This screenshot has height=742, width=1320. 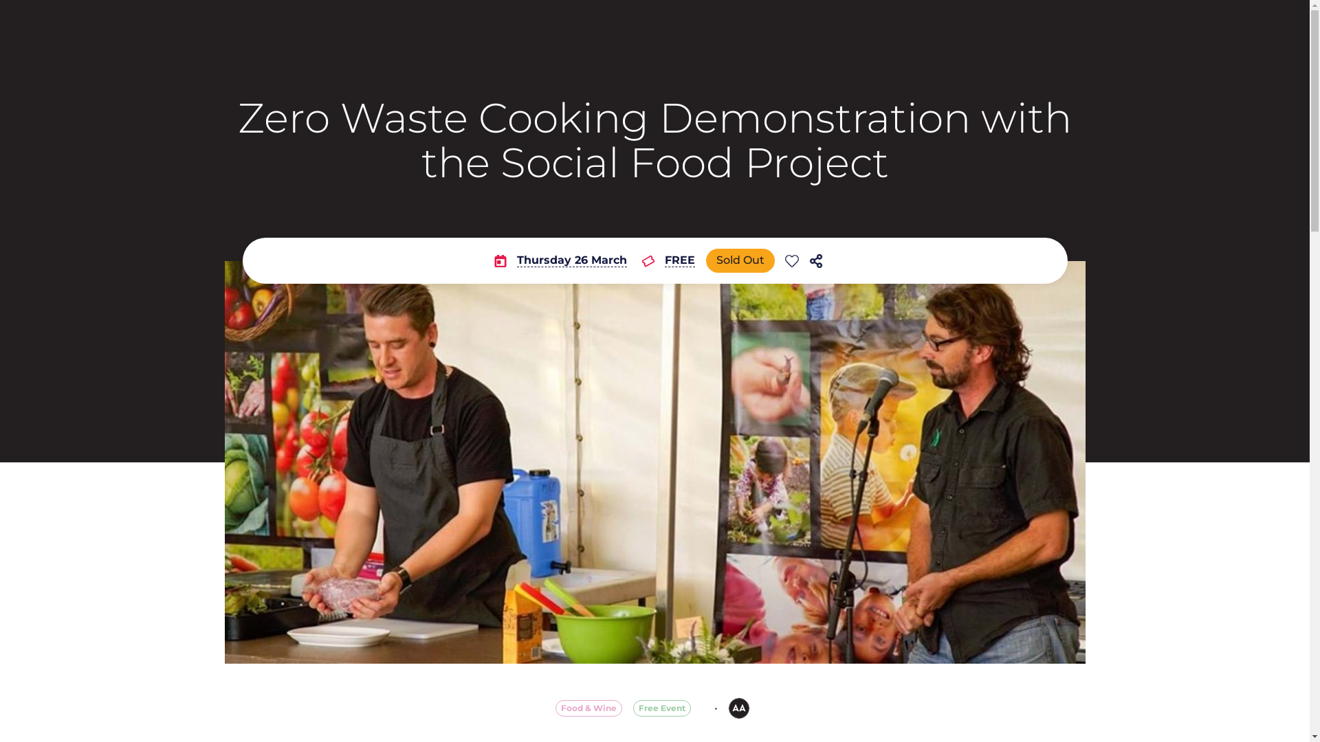 What do you see at coordinates (740, 261) in the screenshot?
I see `Sold Out` at bounding box center [740, 261].